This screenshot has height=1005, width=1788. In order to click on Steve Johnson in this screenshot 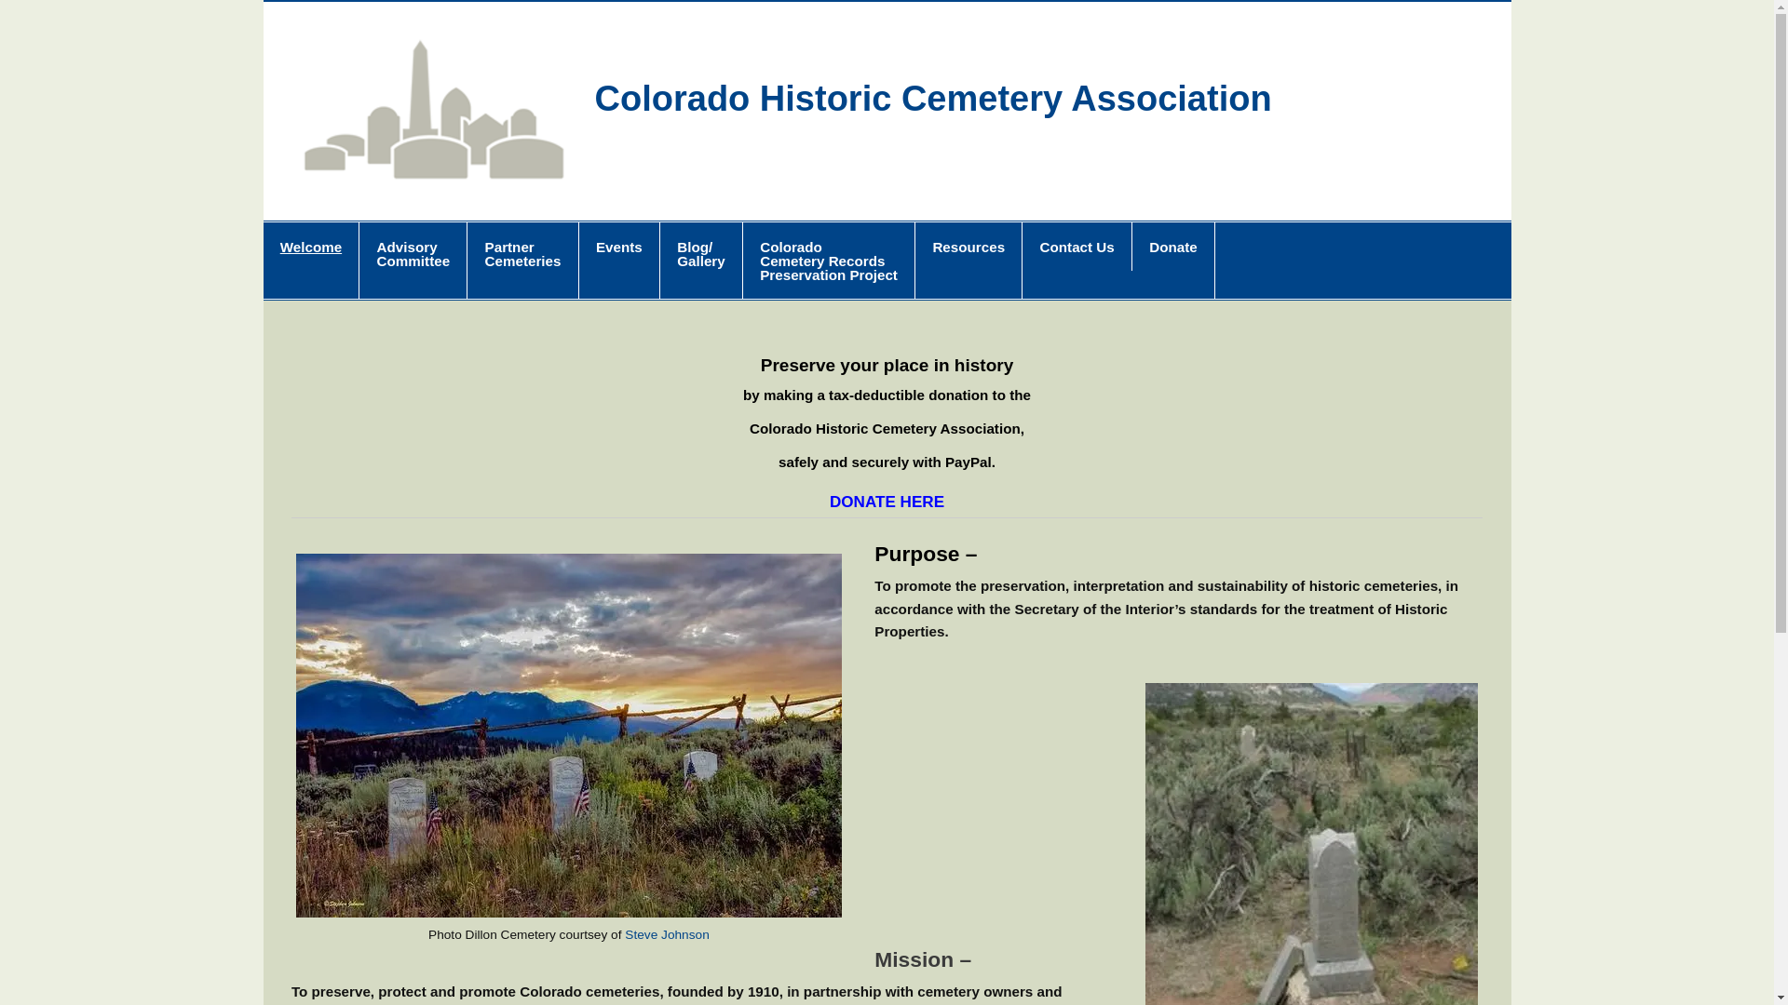, I will do `click(619, 260)`.